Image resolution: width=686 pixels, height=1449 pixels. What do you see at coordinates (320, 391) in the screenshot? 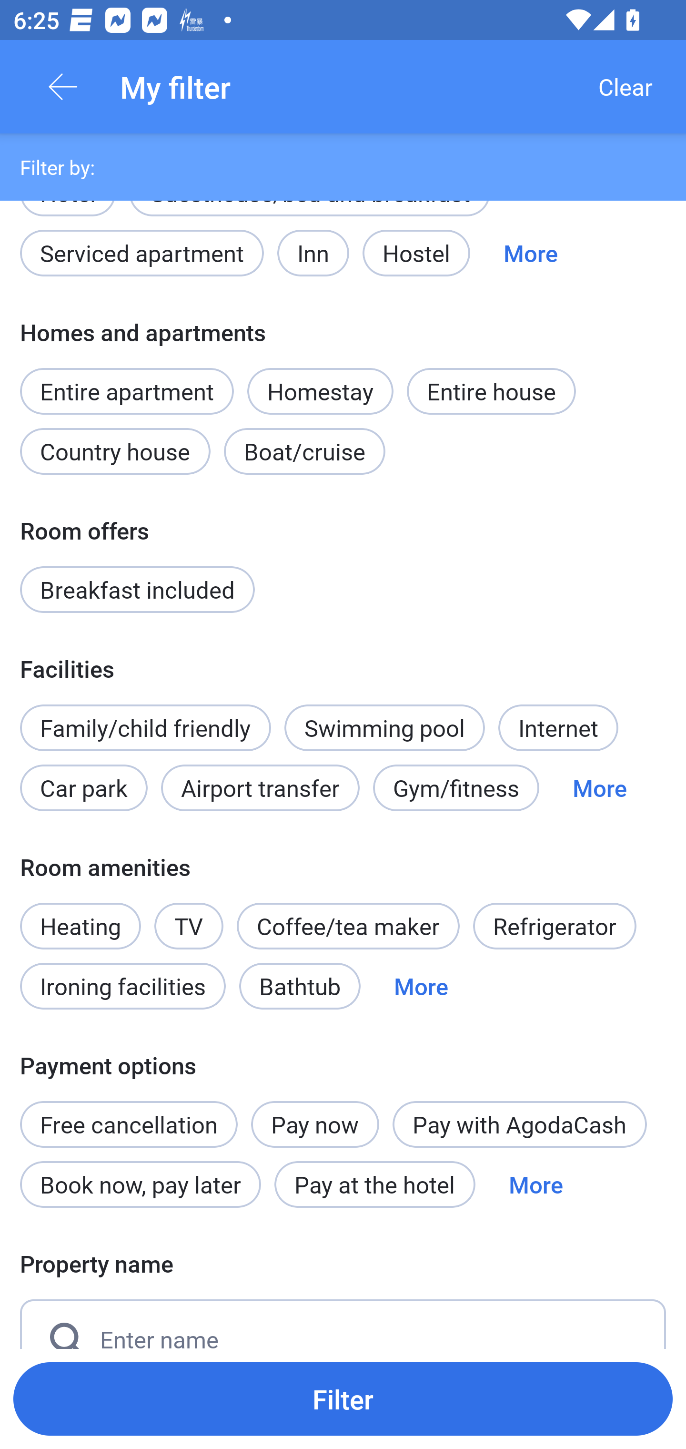
I see `Homestay` at bounding box center [320, 391].